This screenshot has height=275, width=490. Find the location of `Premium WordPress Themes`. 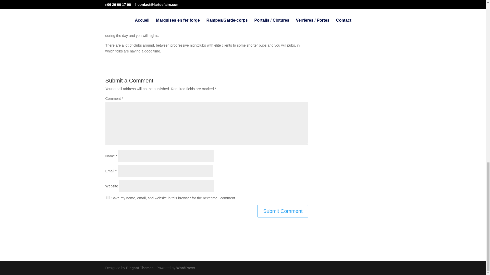

Premium WordPress Themes is located at coordinates (139, 268).